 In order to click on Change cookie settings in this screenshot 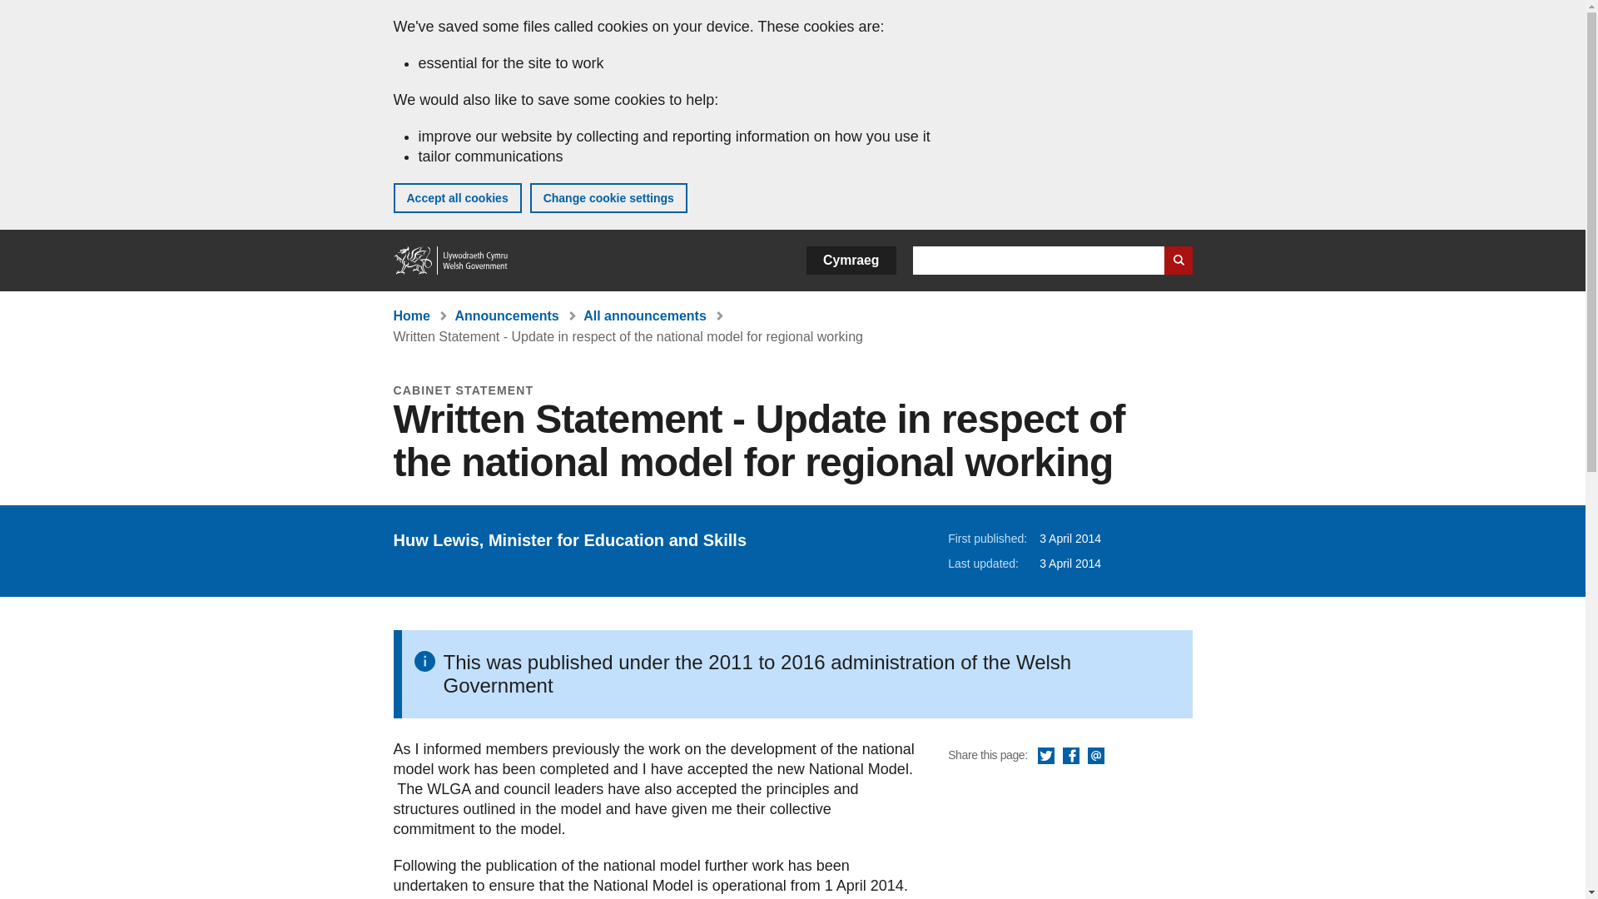, I will do `click(608, 198)`.